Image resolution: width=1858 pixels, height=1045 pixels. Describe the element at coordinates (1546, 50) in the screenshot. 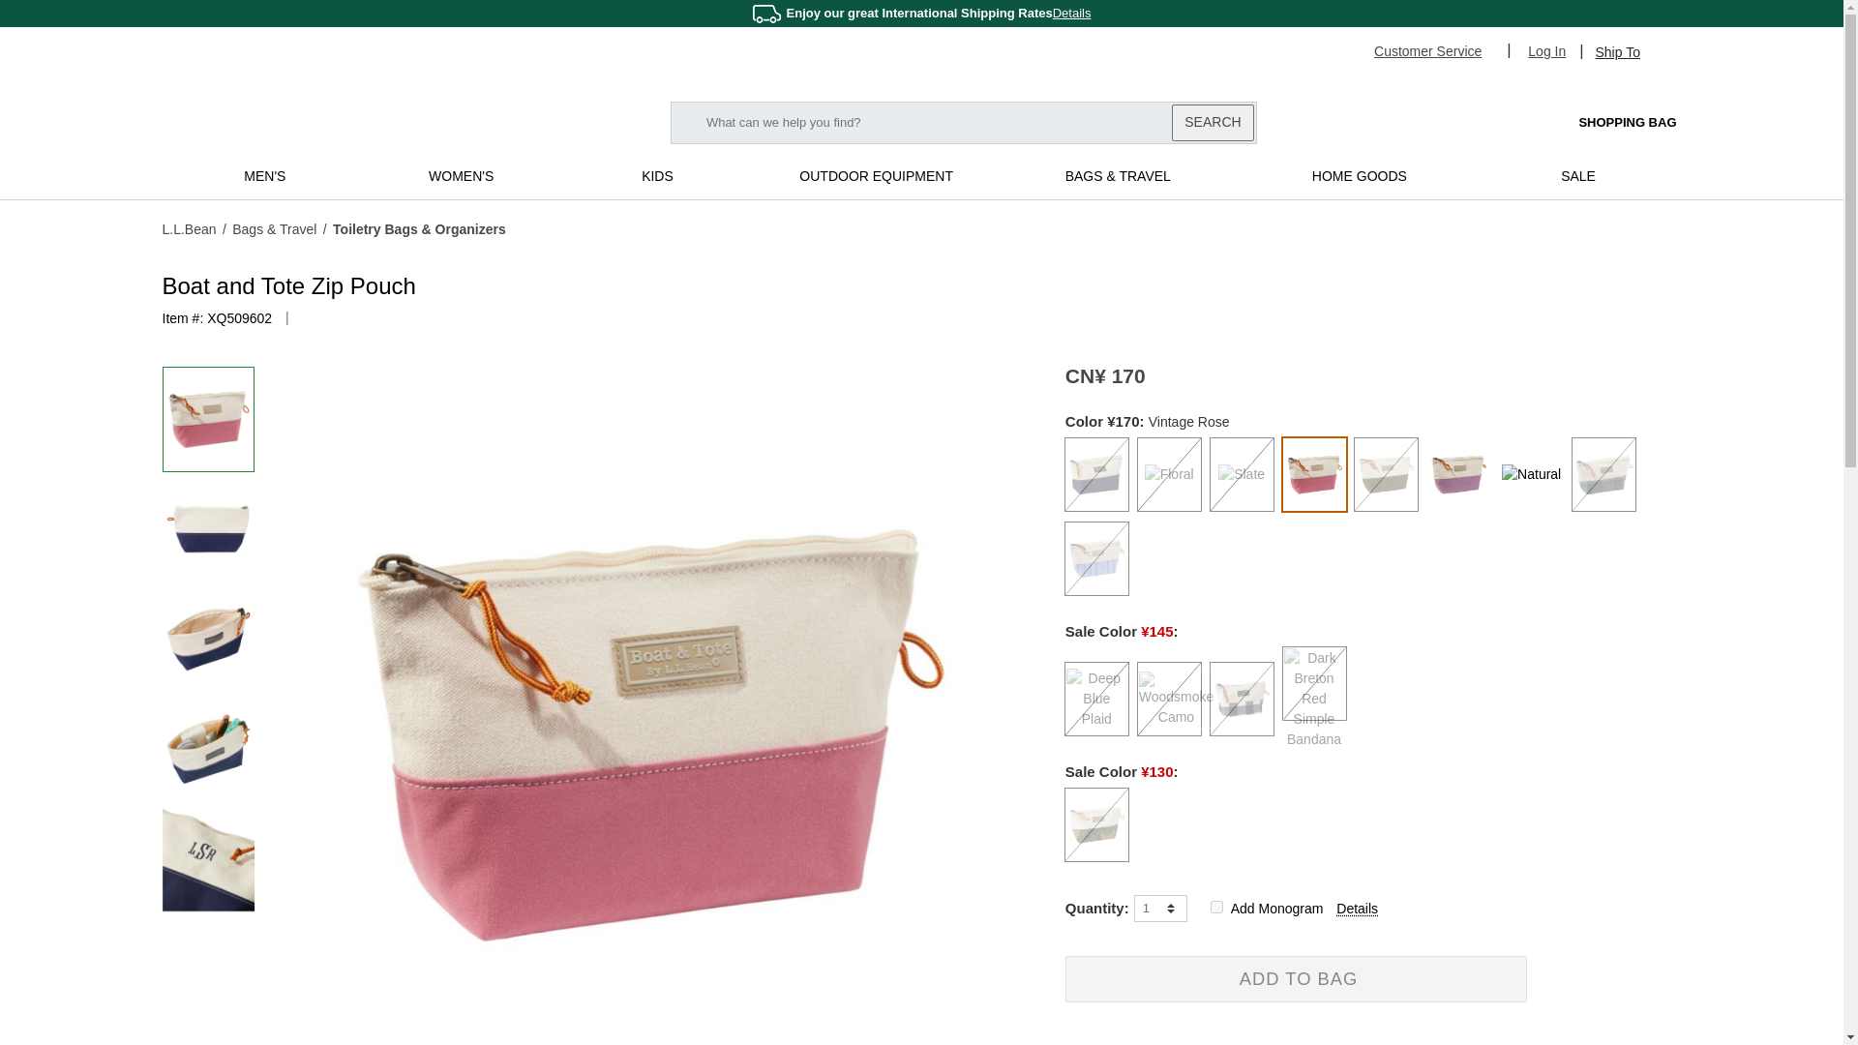

I see `Log In` at that location.